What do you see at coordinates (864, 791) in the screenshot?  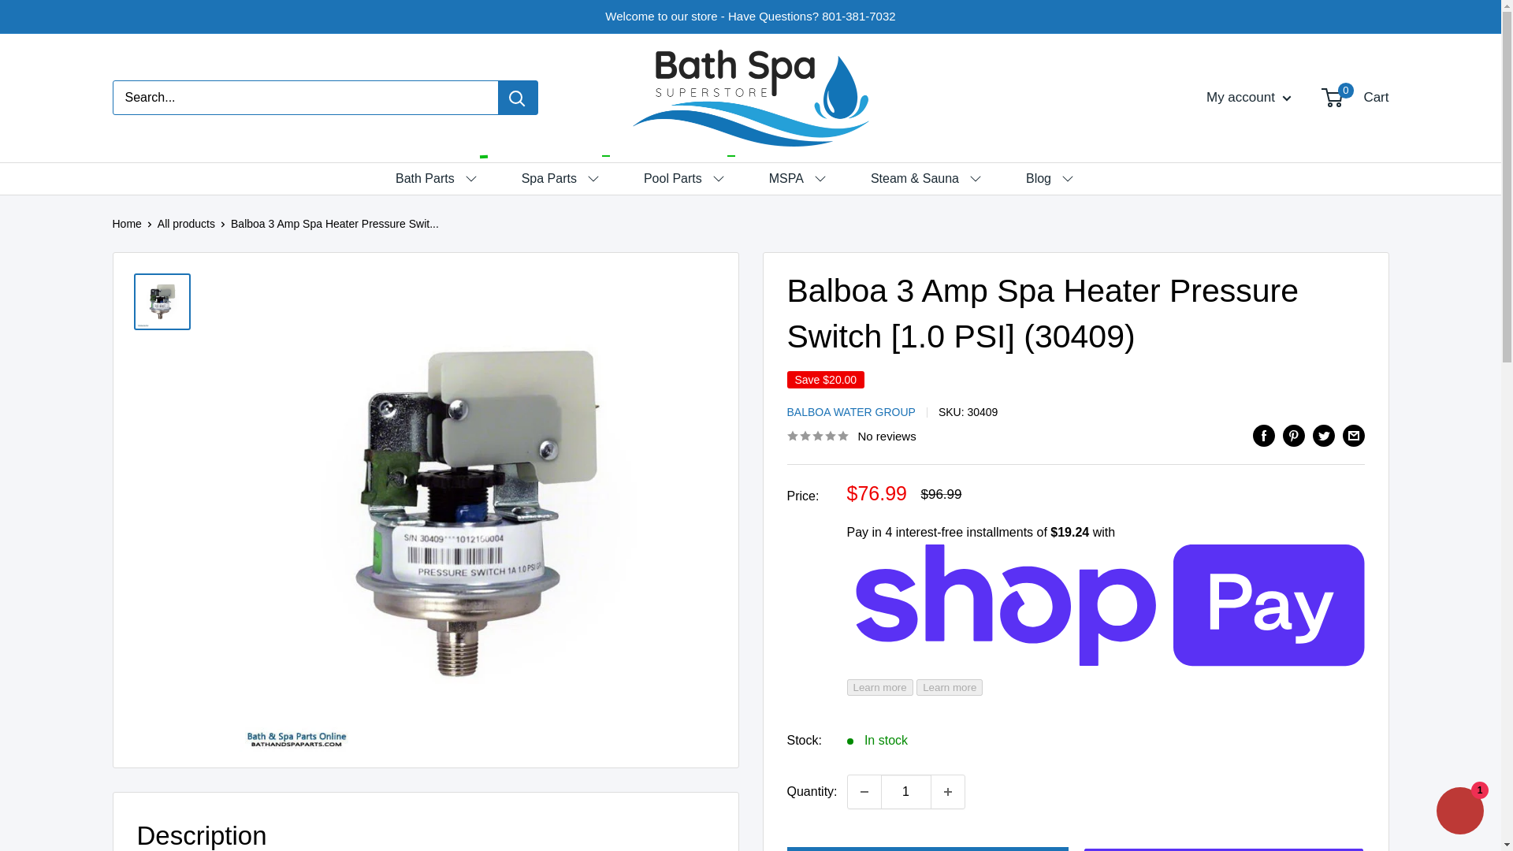 I see `Decrease quantity by 1` at bounding box center [864, 791].